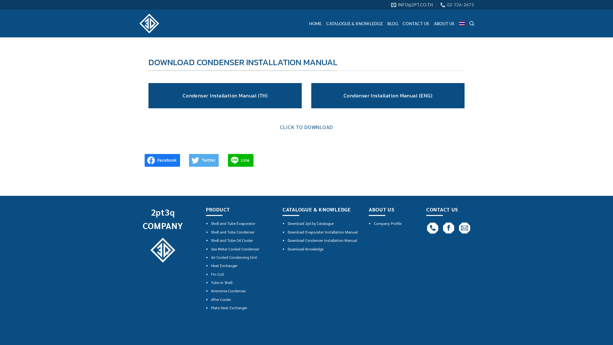  Describe the element at coordinates (393, 24) in the screenshot. I see `BLOG` at that location.